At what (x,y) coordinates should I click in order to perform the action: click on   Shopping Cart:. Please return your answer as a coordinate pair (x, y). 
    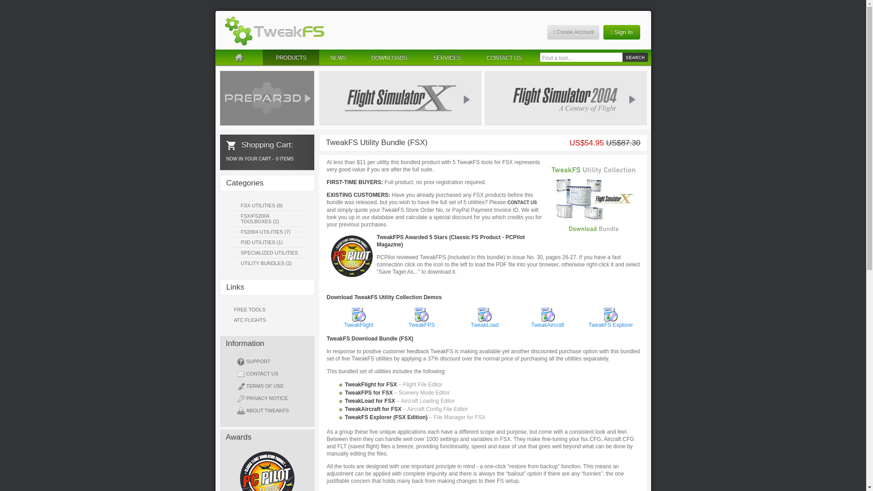
    Looking at the image, I should click on (260, 145).